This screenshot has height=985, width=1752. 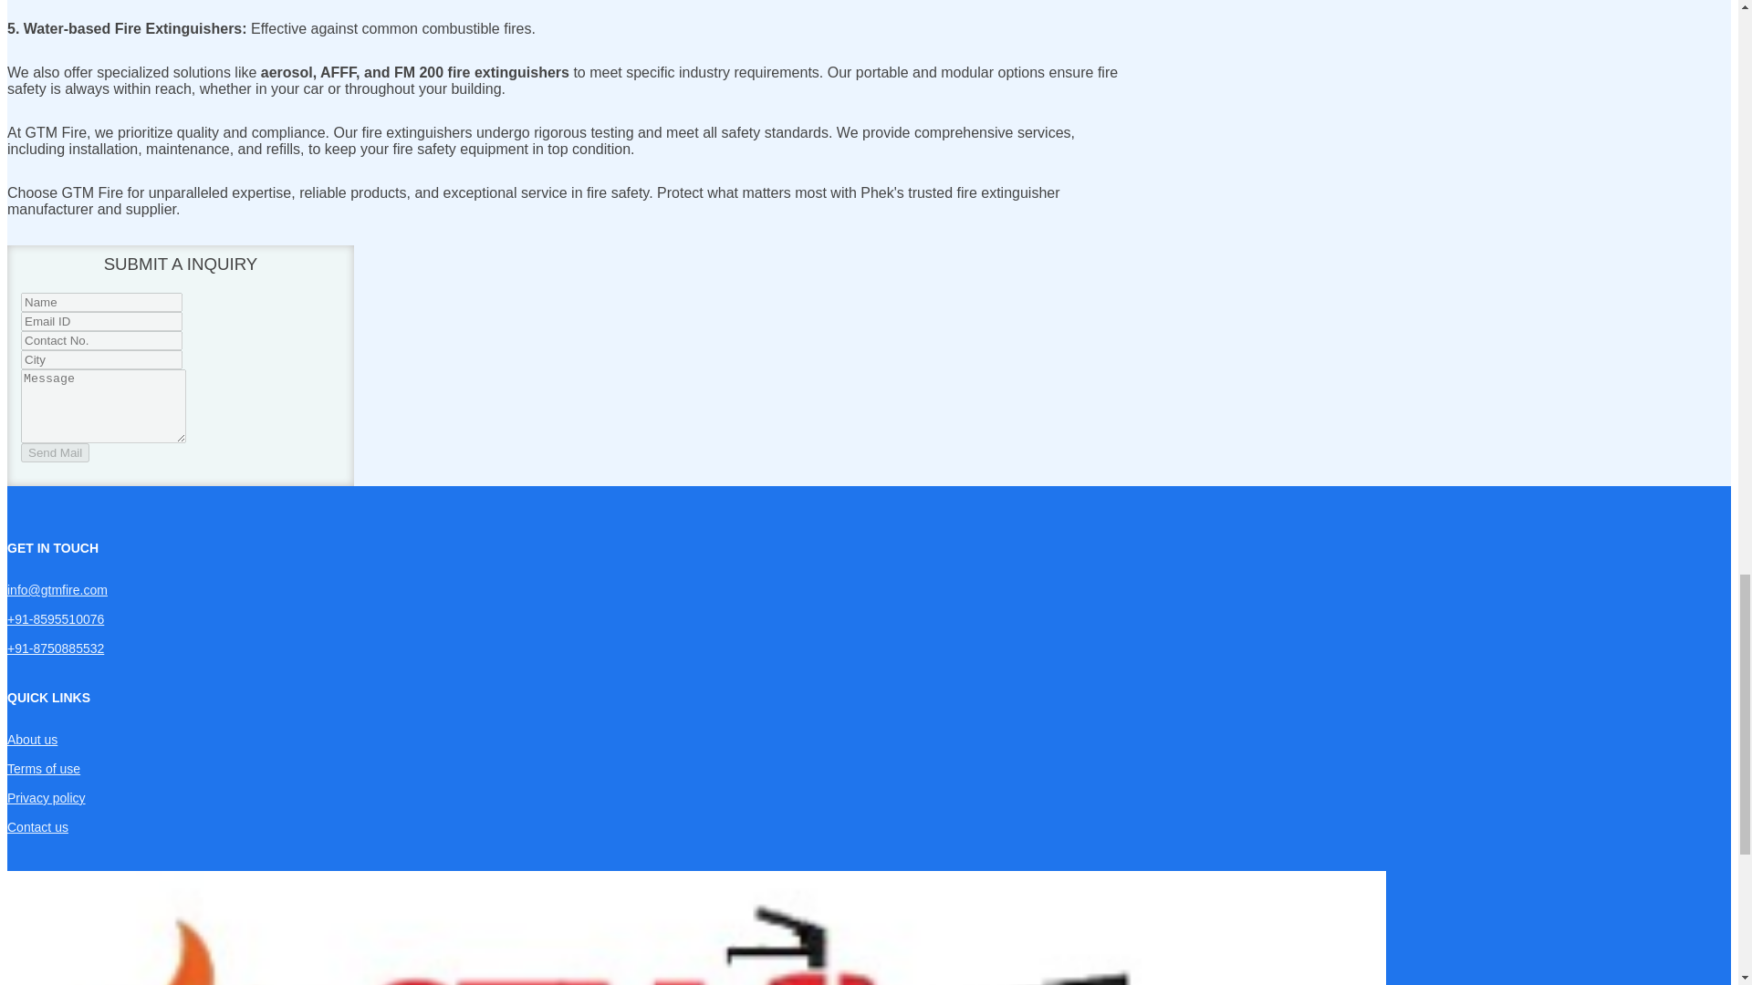 I want to click on Send Mail, so click(x=55, y=452).